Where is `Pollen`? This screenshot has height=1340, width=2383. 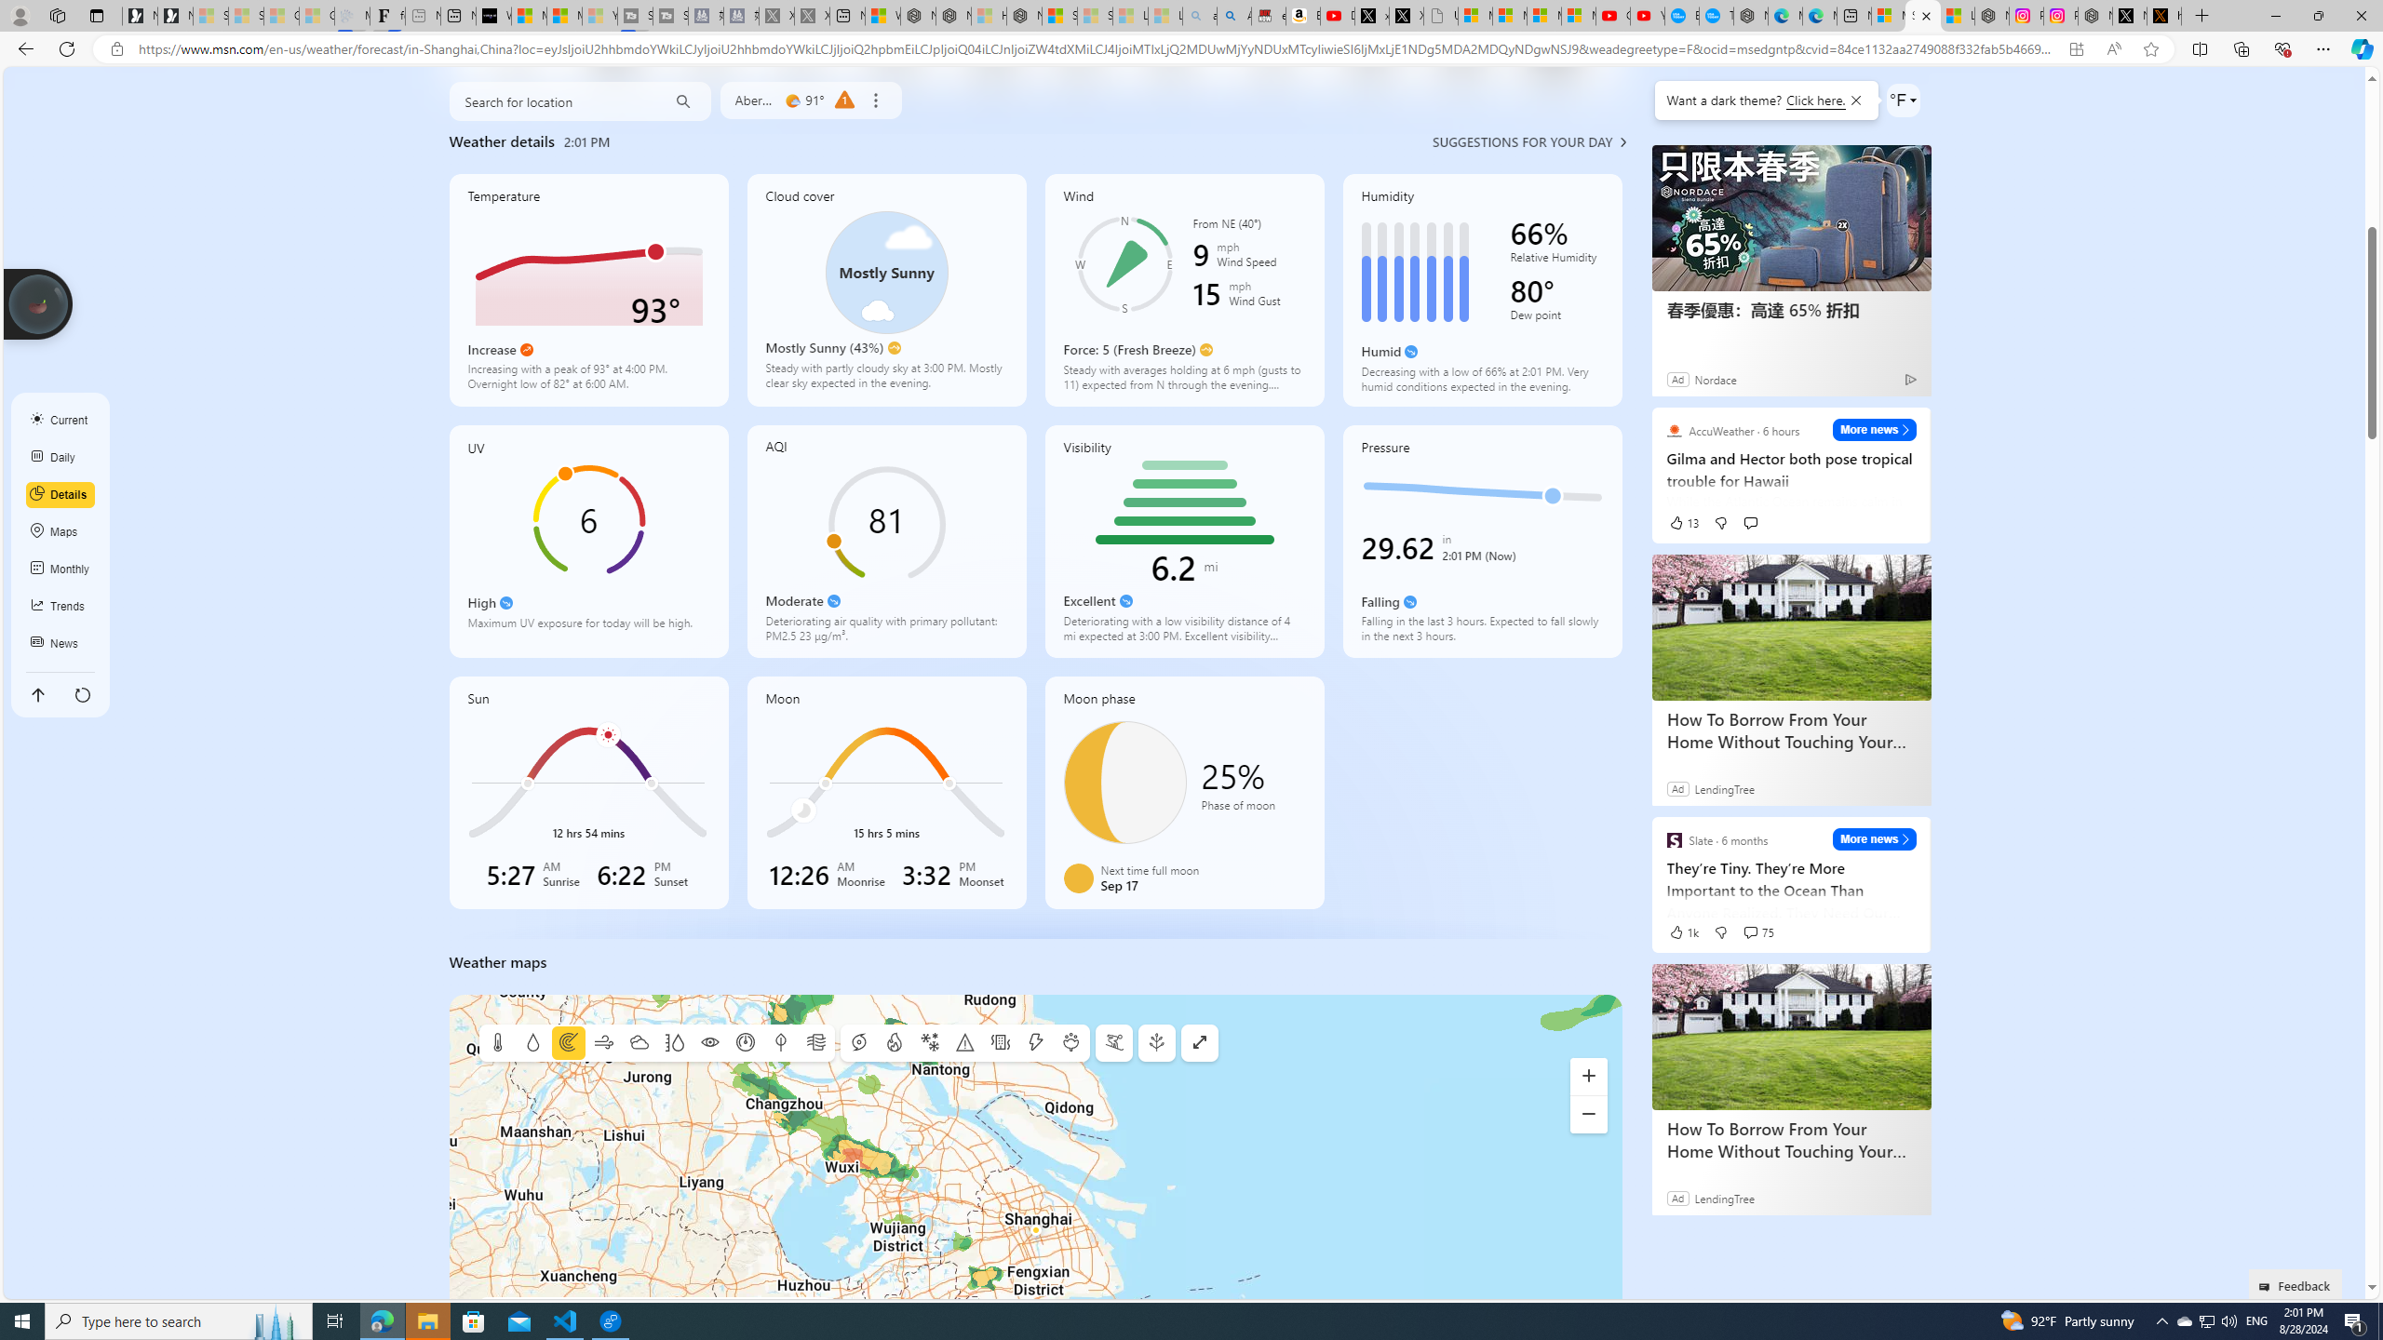 Pollen is located at coordinates (1070, 1043).